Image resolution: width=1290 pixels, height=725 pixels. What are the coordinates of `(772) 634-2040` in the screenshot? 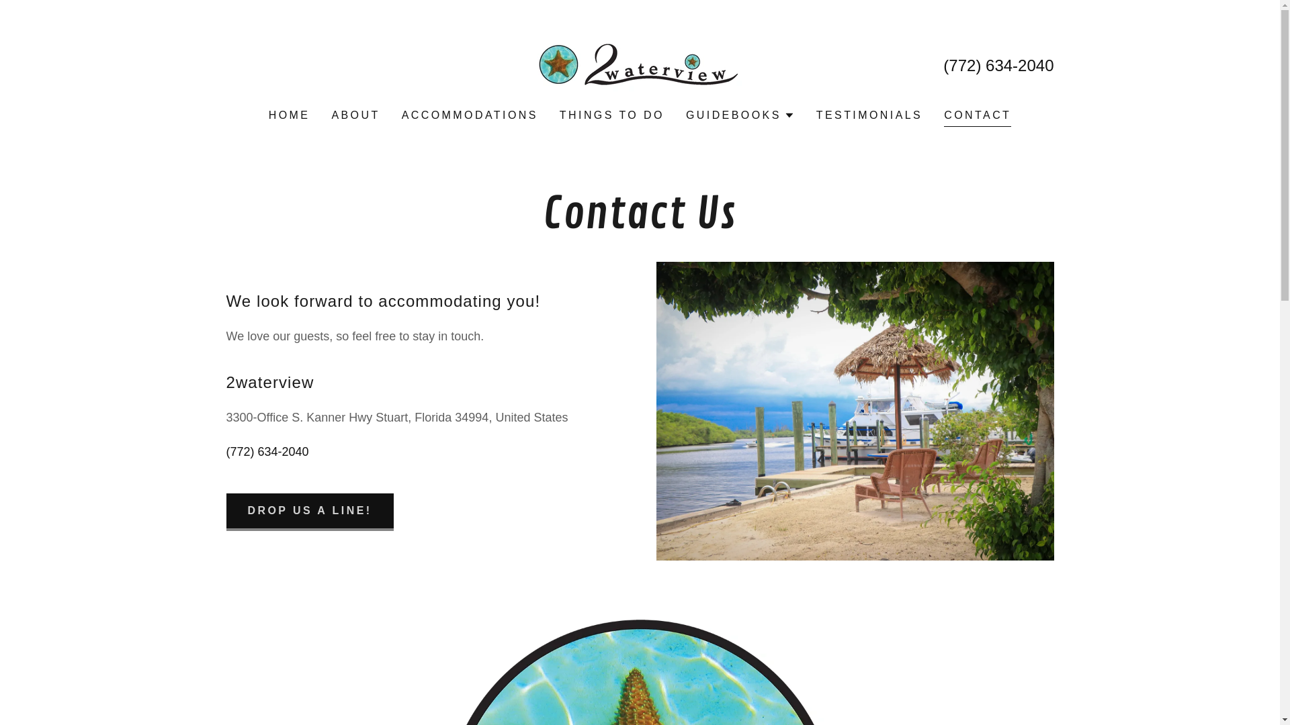 It's located at (267, 452).